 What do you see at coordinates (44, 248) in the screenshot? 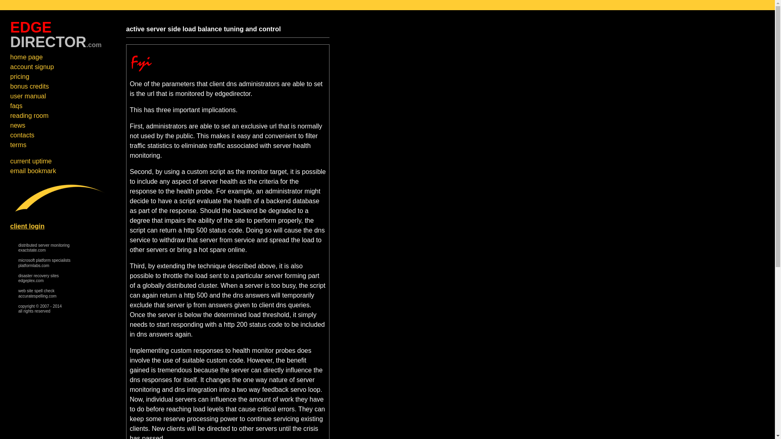
I see `home page` at bounding box center [44, 248].